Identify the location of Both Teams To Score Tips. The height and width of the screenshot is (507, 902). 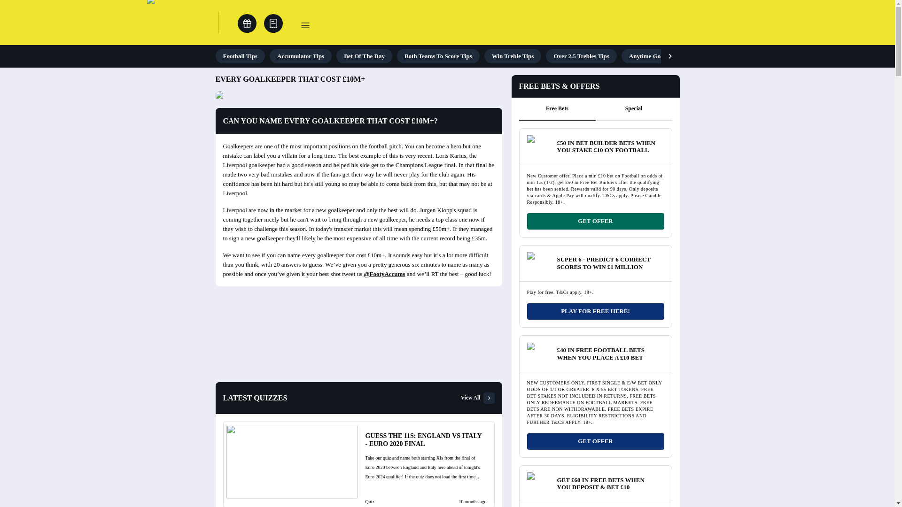
(438, 56).